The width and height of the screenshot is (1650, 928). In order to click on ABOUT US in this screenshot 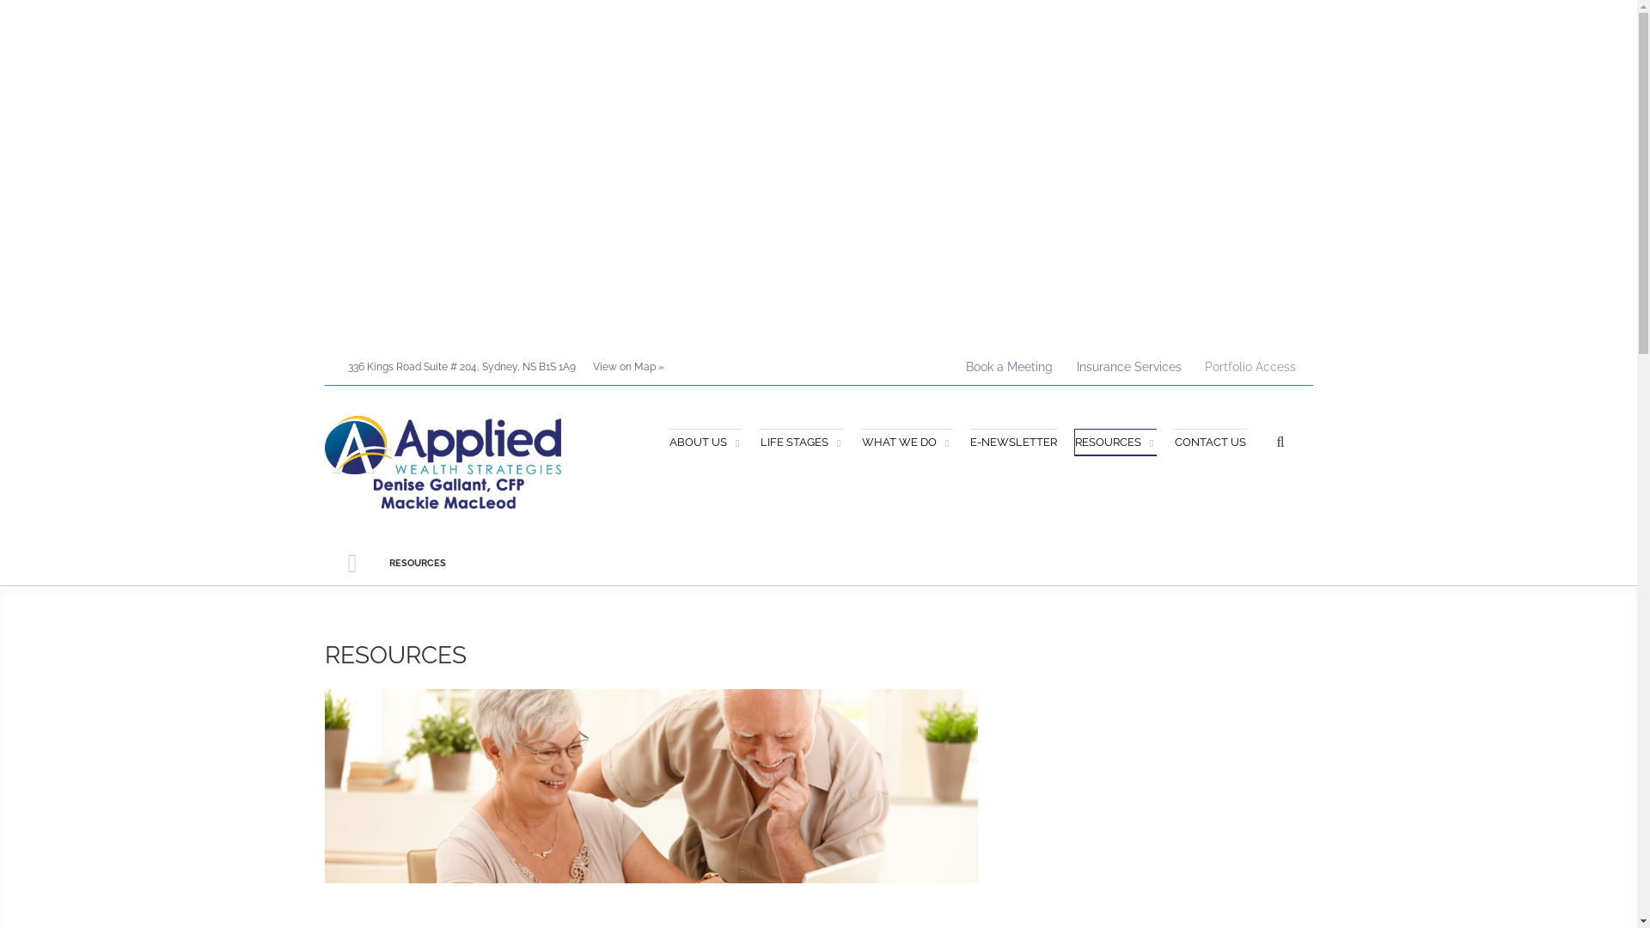, I will do `click(706, 443)`.